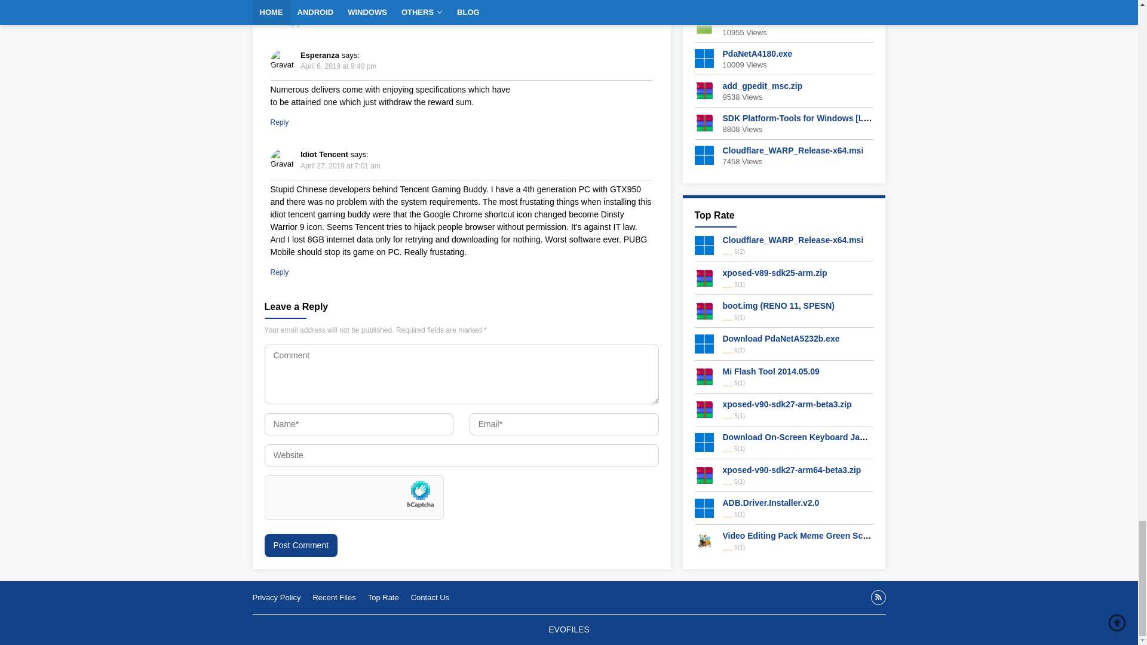 The image size is (1147, 645). What do you see at coordinates (300, 546) in the screenshot?
I see `Post Comment` at bounding box center [300, 546].